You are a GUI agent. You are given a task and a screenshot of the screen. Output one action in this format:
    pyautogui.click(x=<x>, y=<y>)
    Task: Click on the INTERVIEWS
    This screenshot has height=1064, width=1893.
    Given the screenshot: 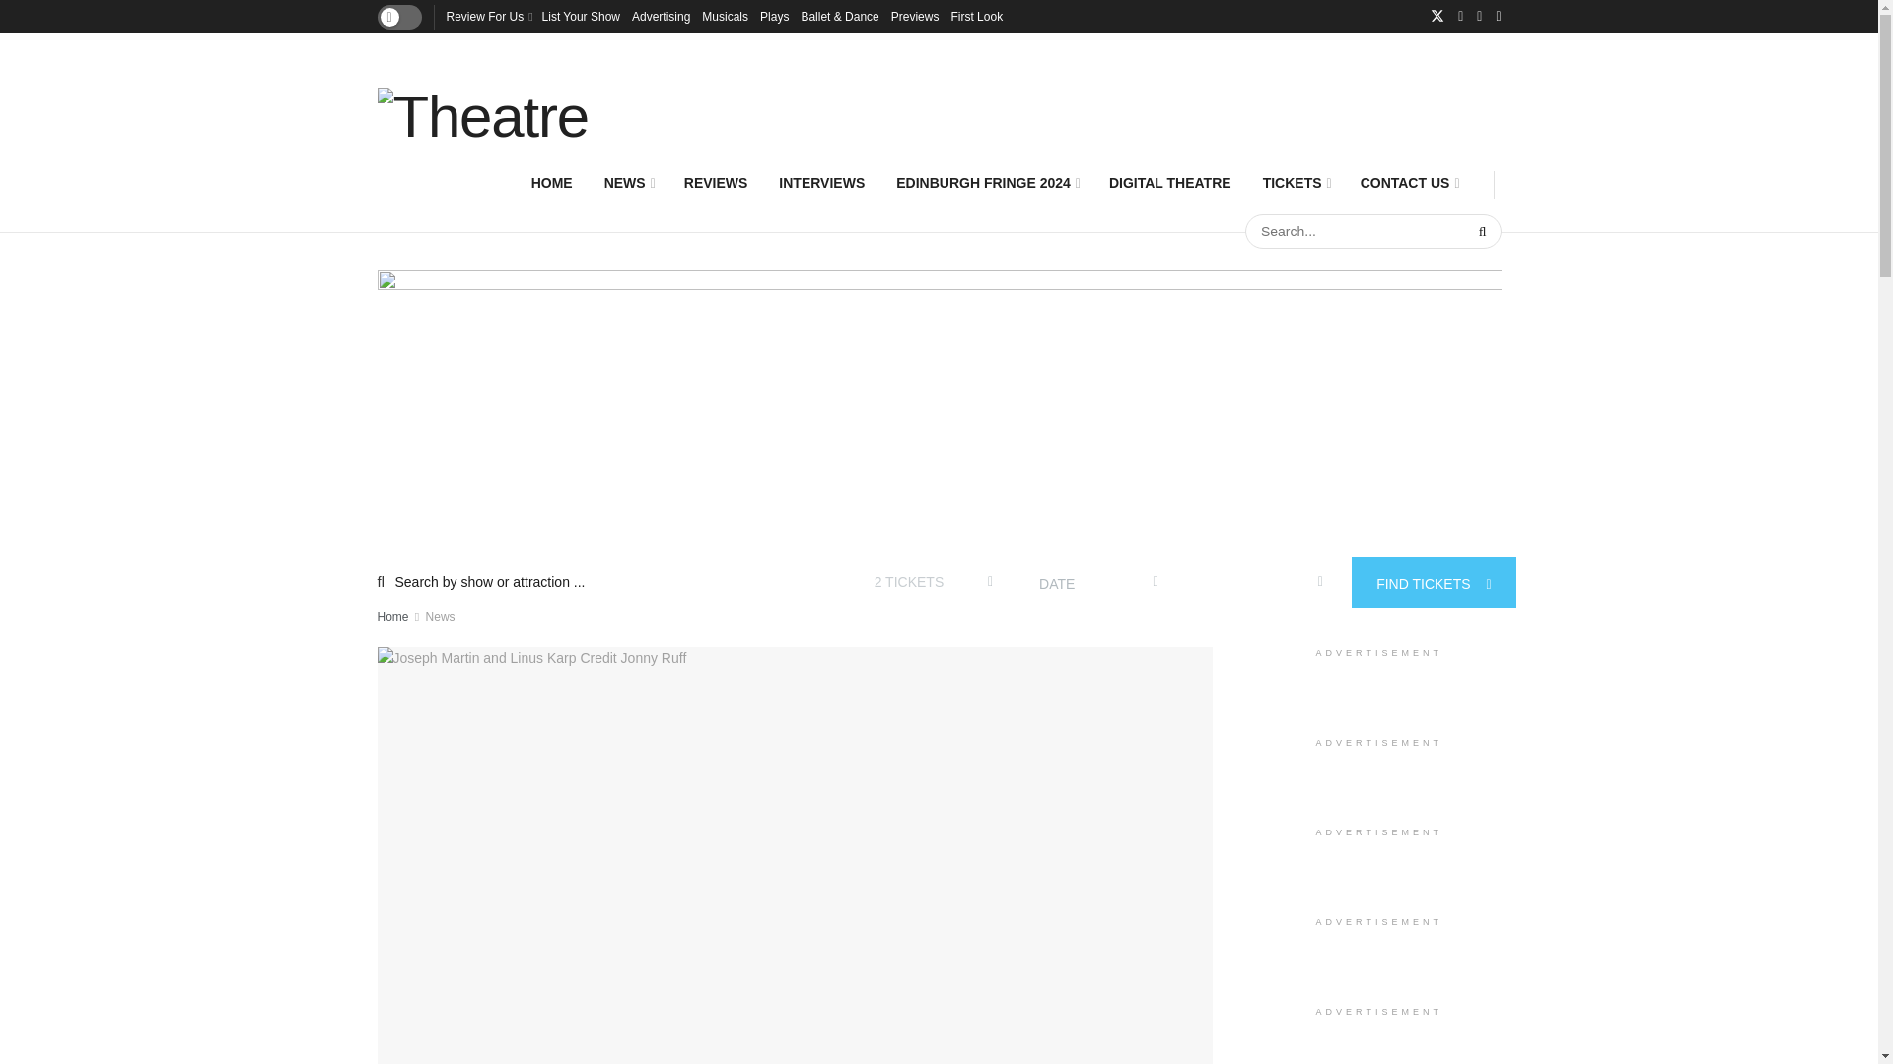 What is the action you would take?
    pyautogui.click(x=820, y=183)
    